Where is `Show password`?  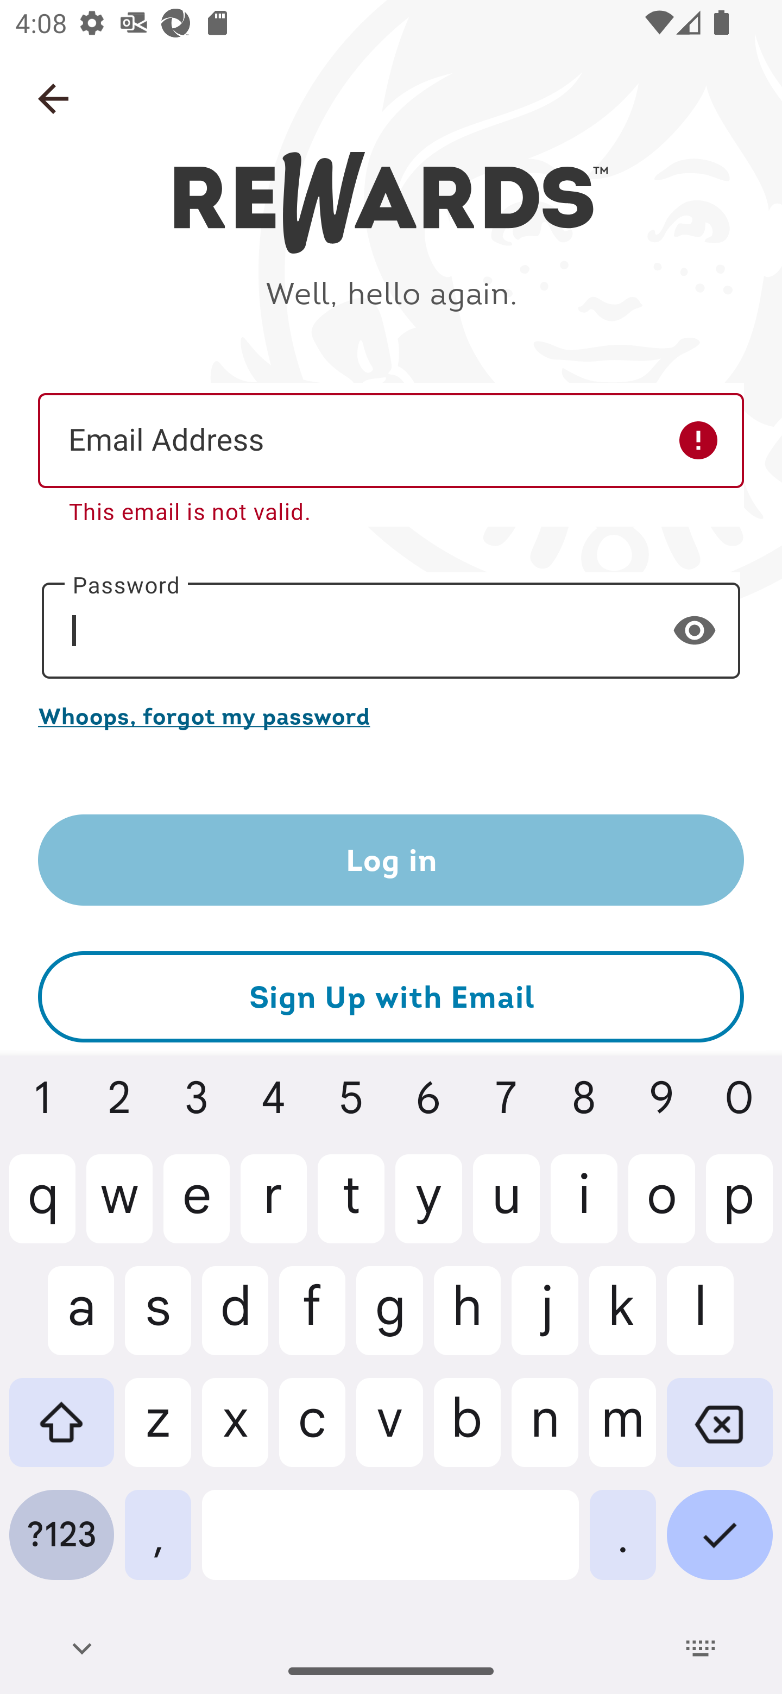
Show password is located at coordinates (695, 630).